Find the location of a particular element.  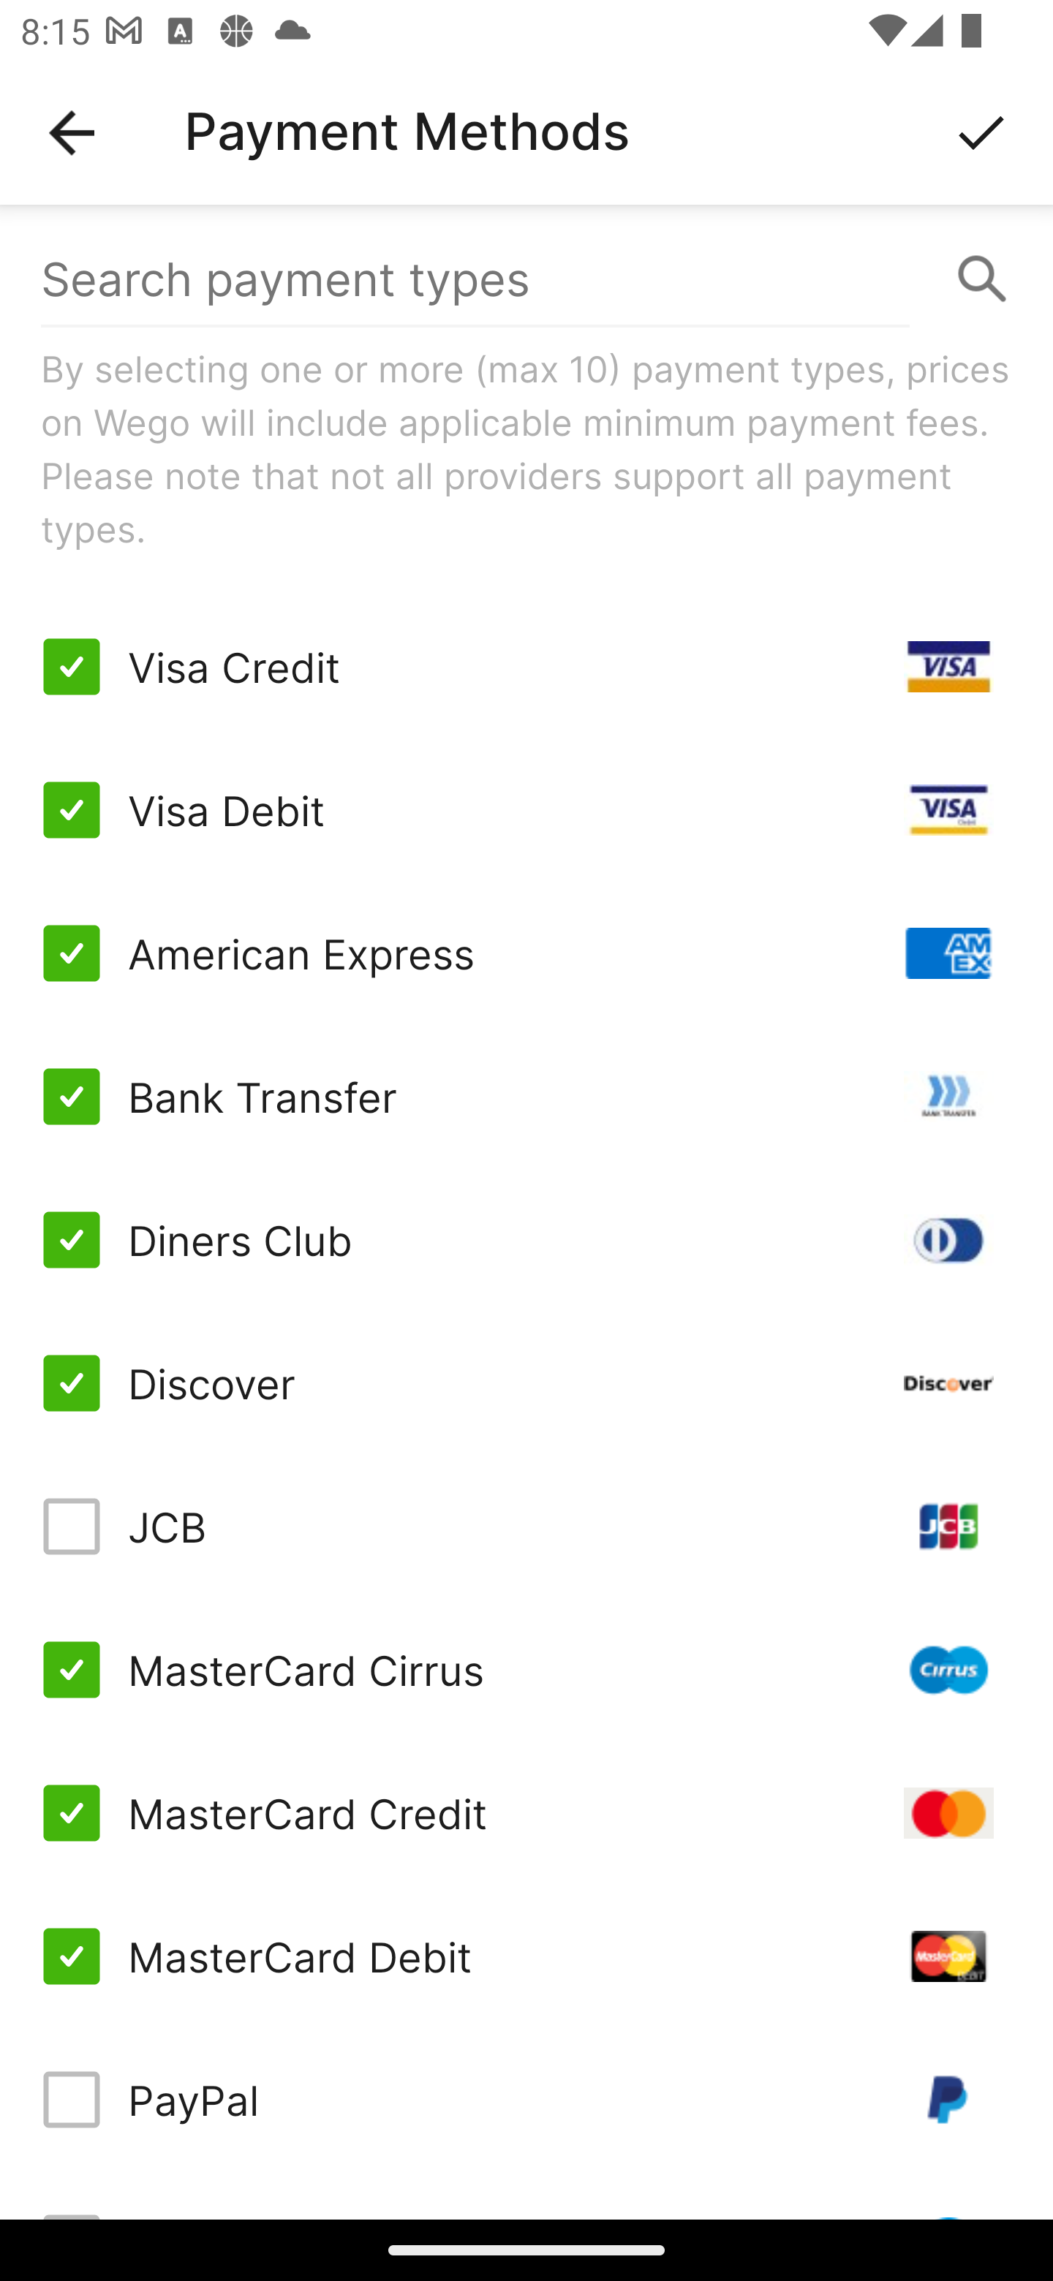

Visa Debit is located at coordinates (526, 810).